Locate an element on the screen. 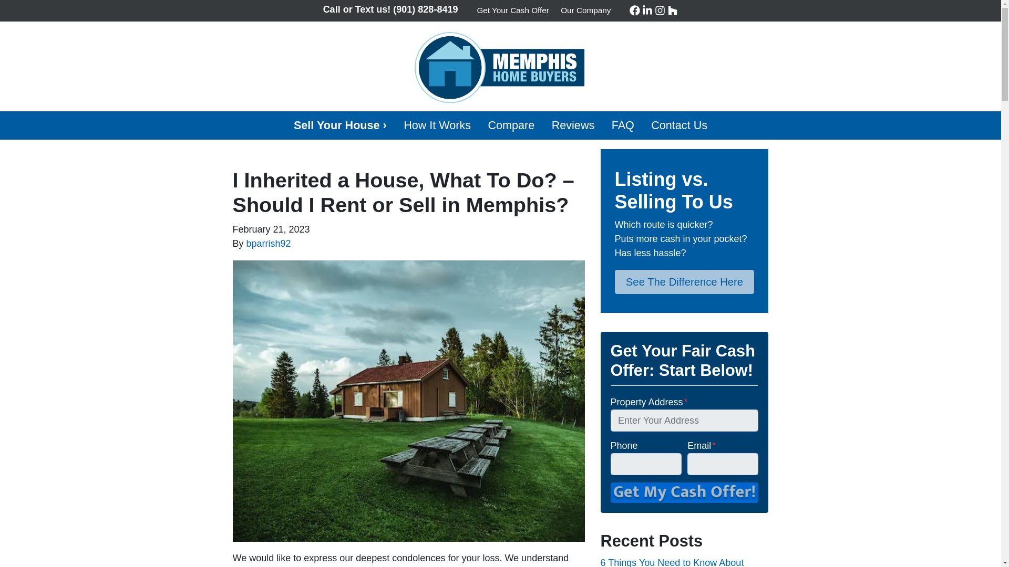 This screenshot has height=567, width=1009. Contact Us is located at coordinates (679, 125).